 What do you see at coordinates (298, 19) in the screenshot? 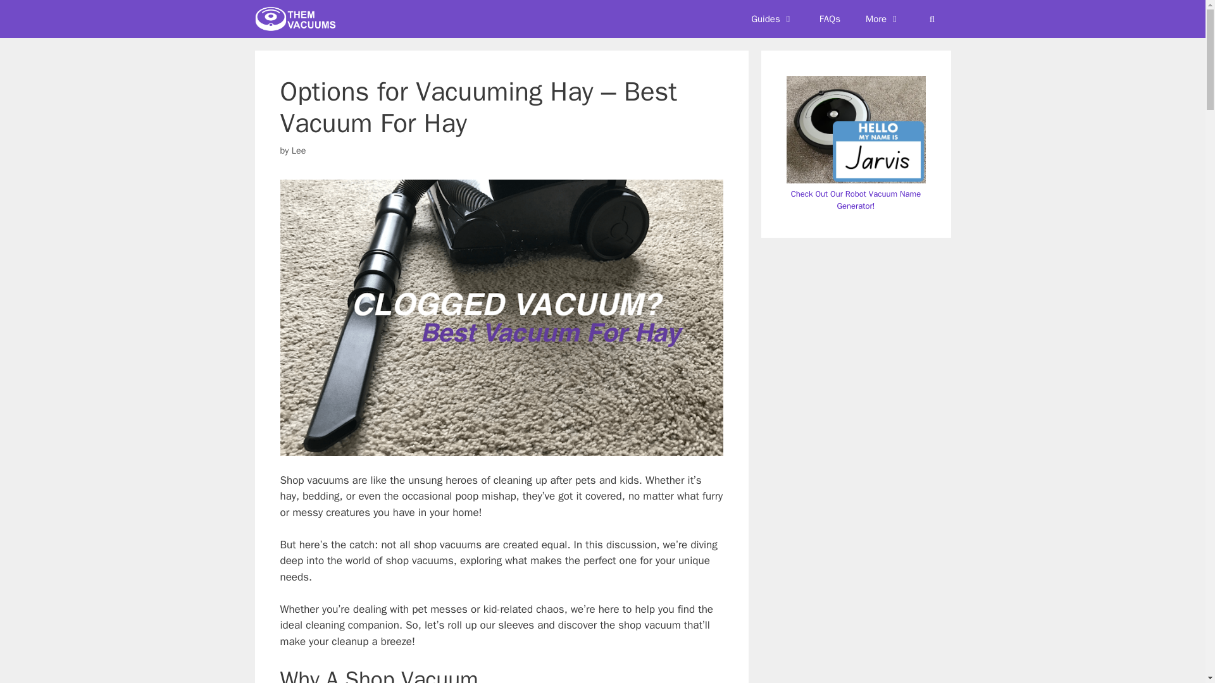
I see `Them Vacuums` at bounding box center [298, 19].